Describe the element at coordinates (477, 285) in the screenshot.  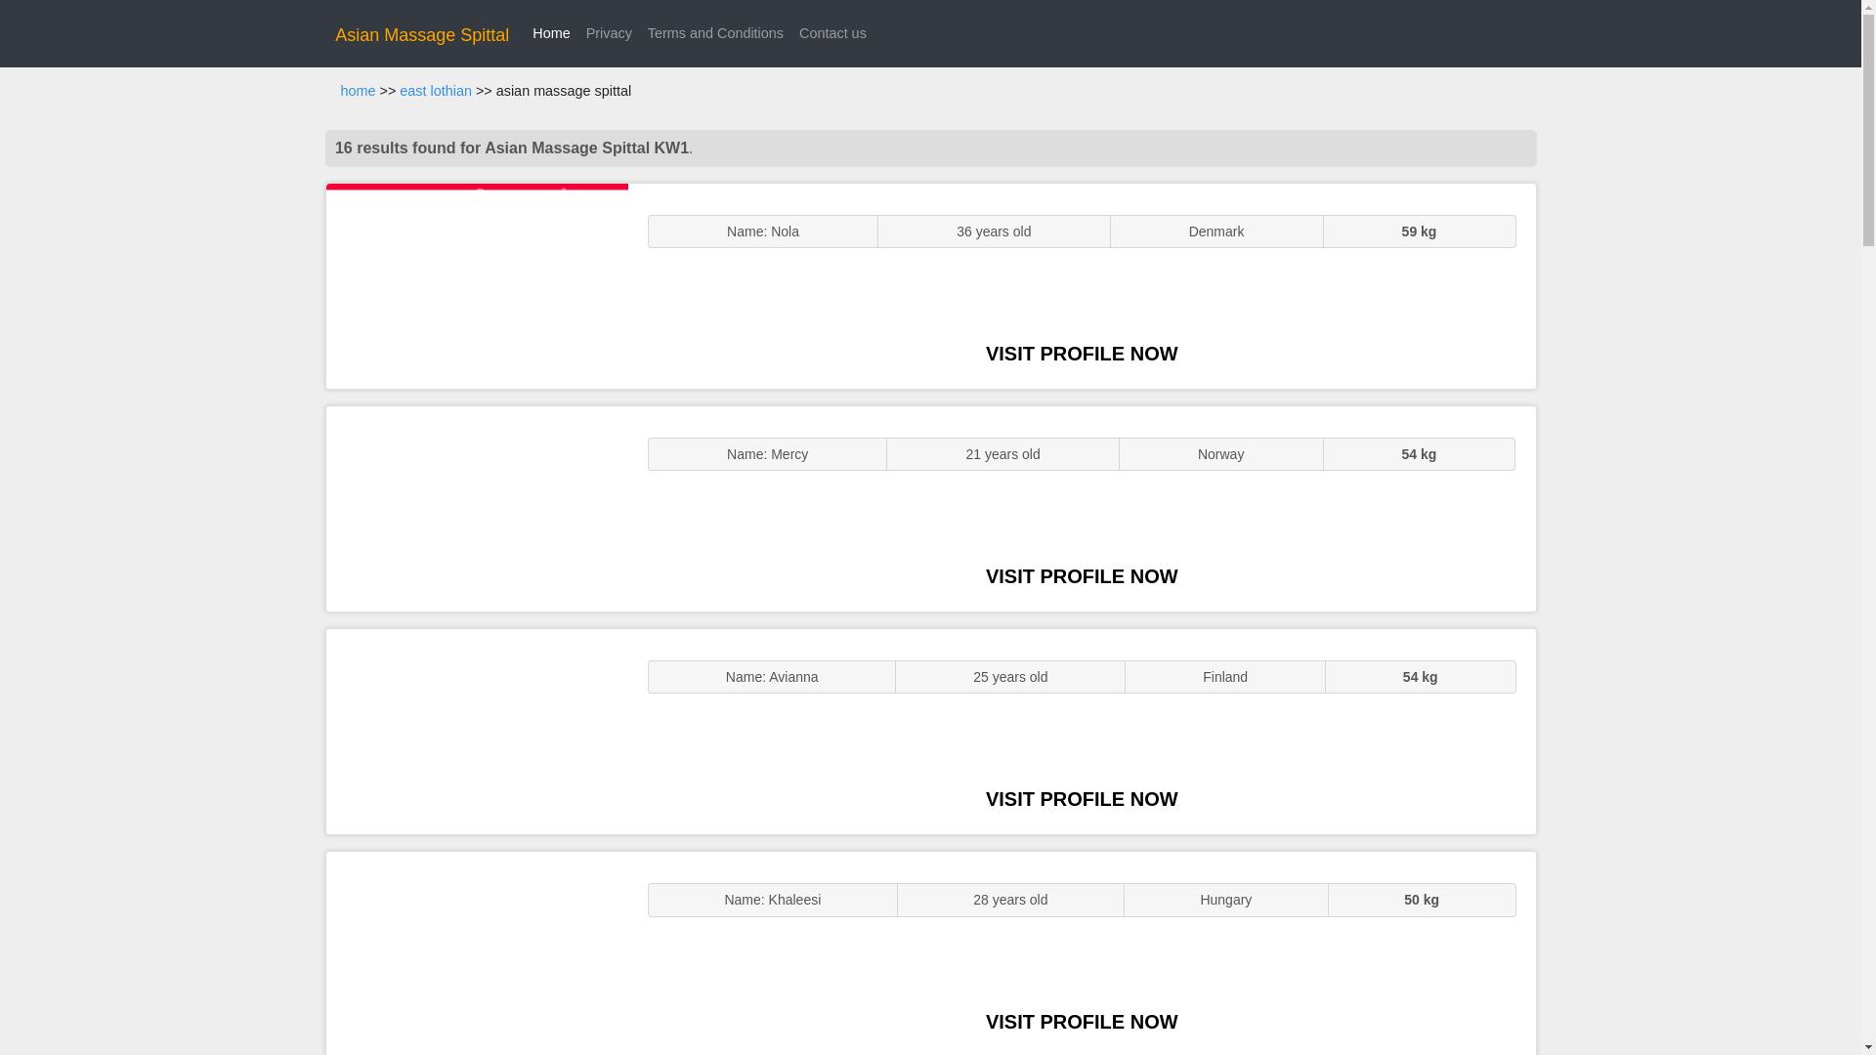
I see ` ENGLISH STUNNER` at that location.